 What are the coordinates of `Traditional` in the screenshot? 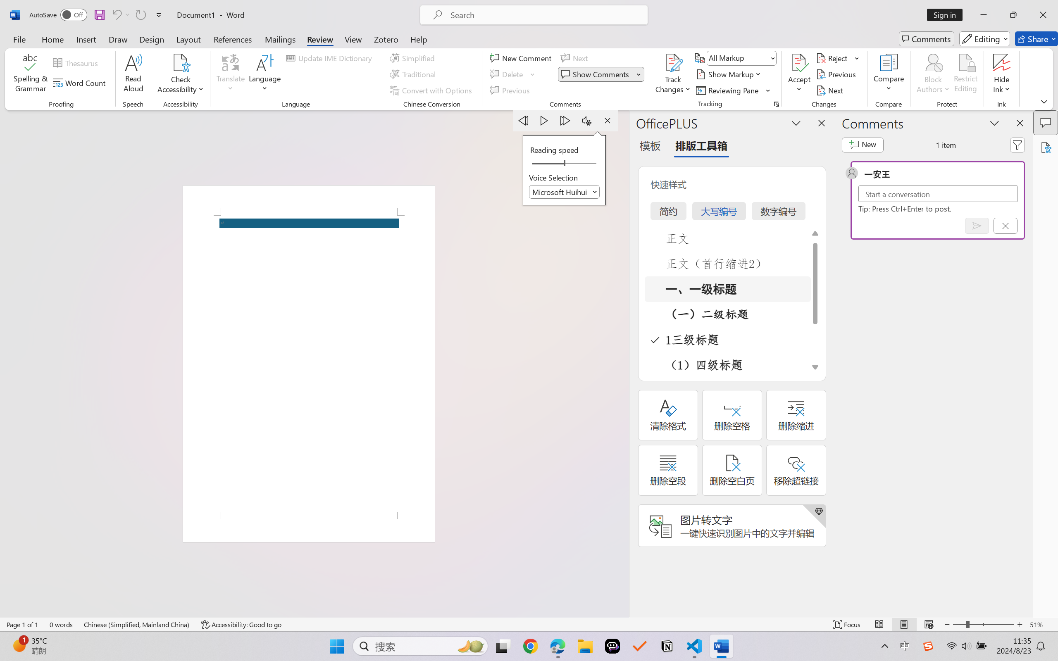 It's located at (414, 74).